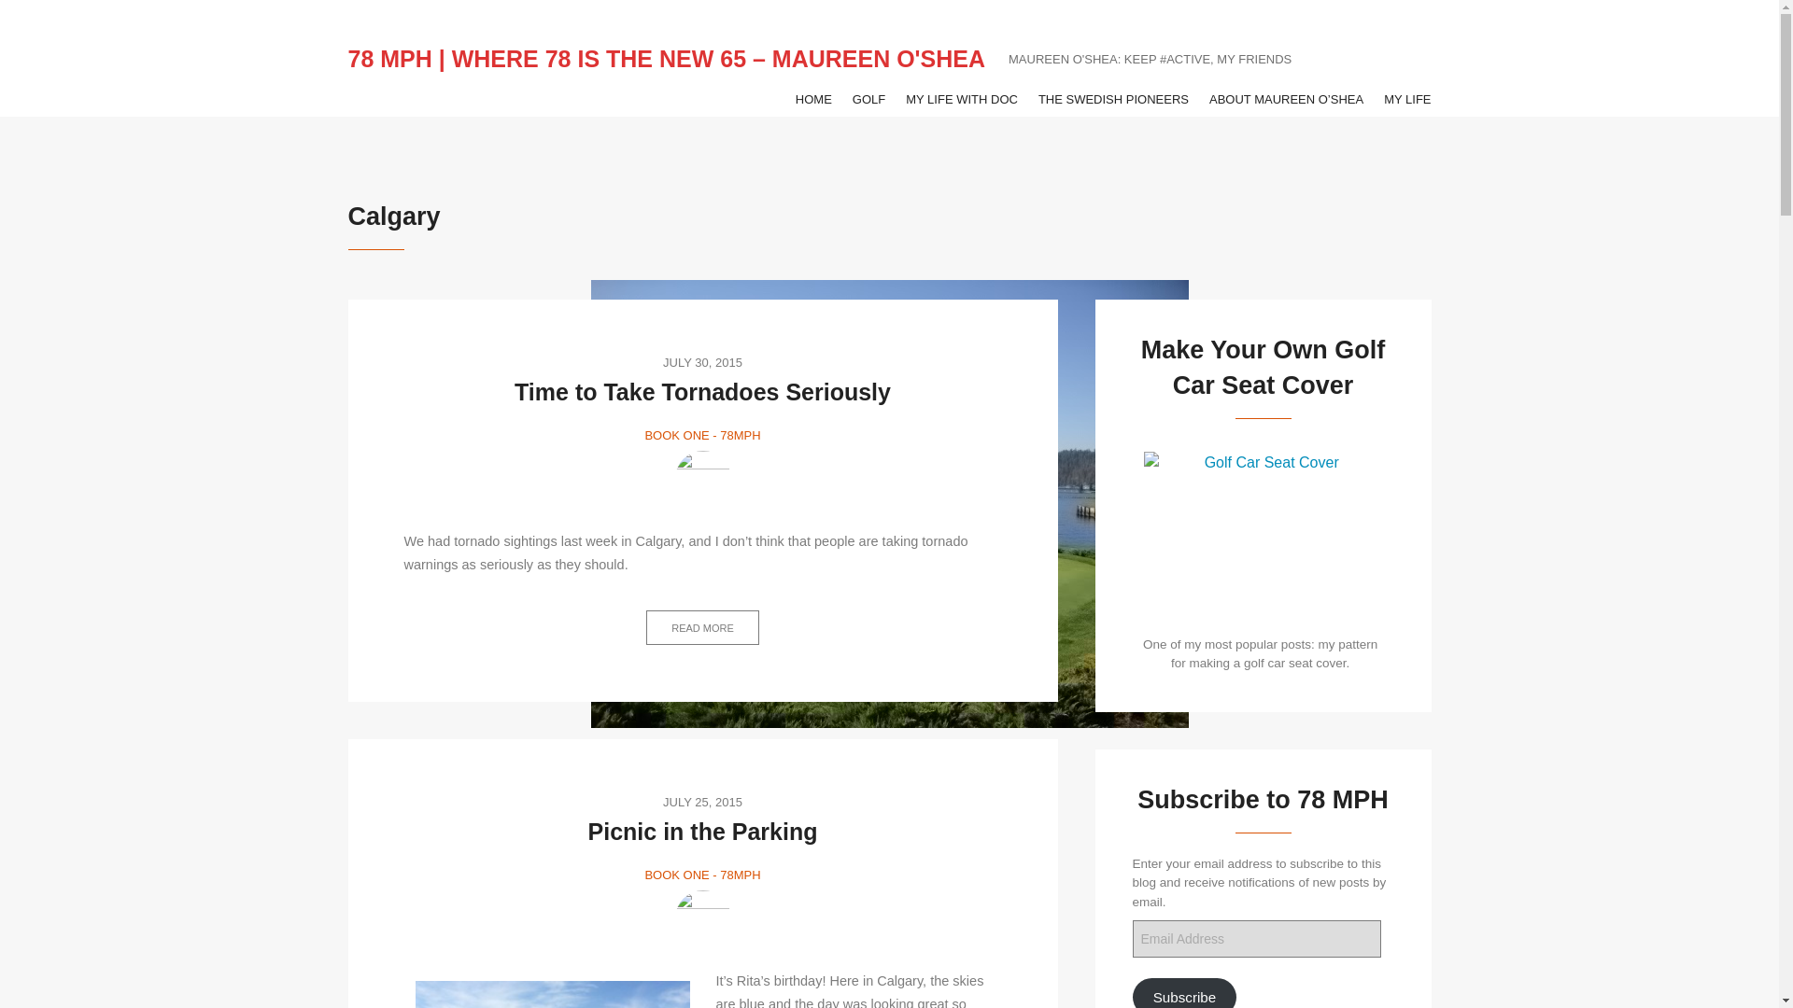 This screenshot has height=1008, width=1793. Describe the element at coordinates (868, 99) in the screenshot. I see `GOLF` at that location.